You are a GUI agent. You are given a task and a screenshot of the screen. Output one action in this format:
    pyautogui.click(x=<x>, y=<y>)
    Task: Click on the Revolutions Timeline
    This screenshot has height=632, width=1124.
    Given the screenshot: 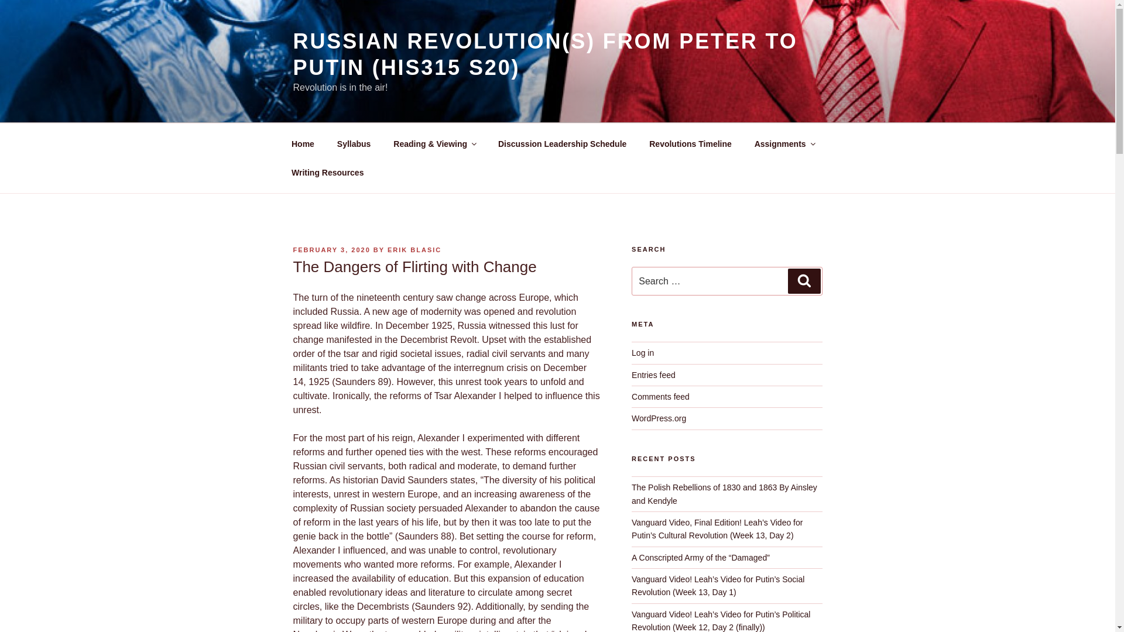 What is the action you would take?
    pyautogui.click(x=691, y=144)
    